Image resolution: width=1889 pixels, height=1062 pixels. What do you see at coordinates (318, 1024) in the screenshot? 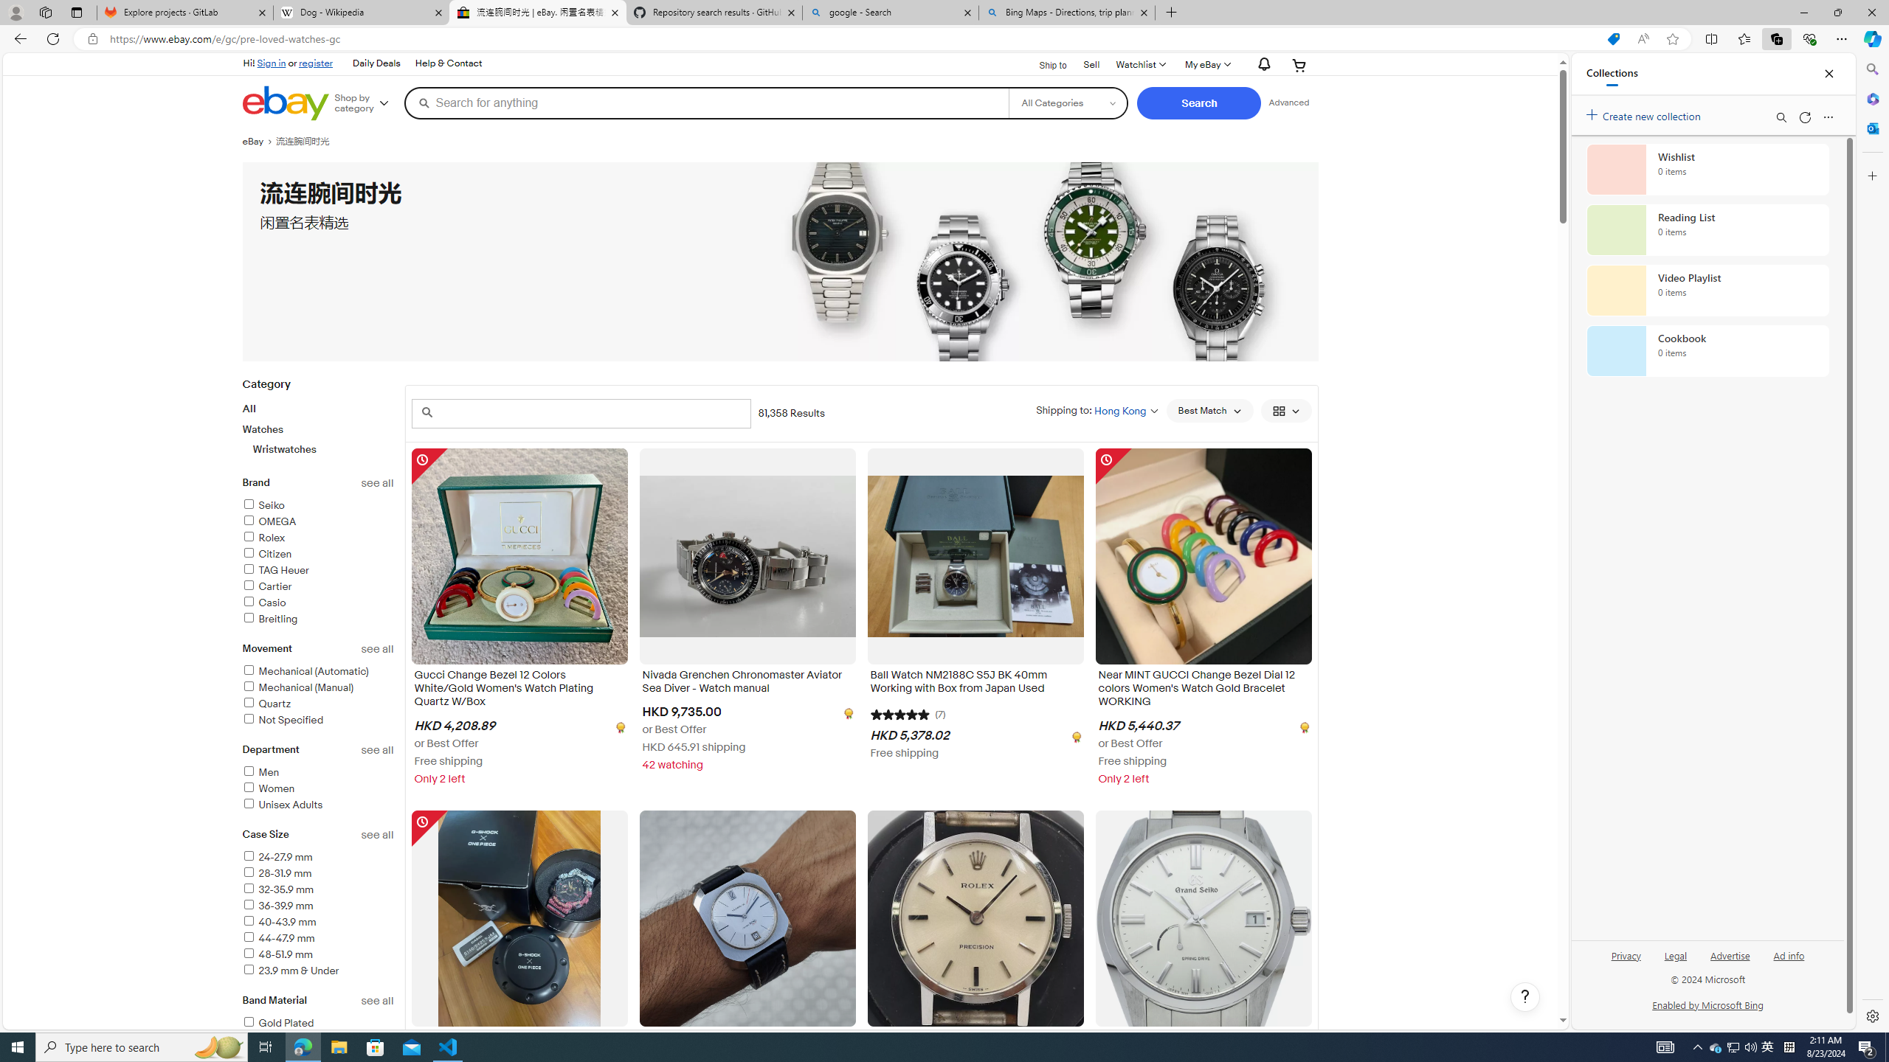
I see `Gold Plated` at bounding box center [318, 1024].